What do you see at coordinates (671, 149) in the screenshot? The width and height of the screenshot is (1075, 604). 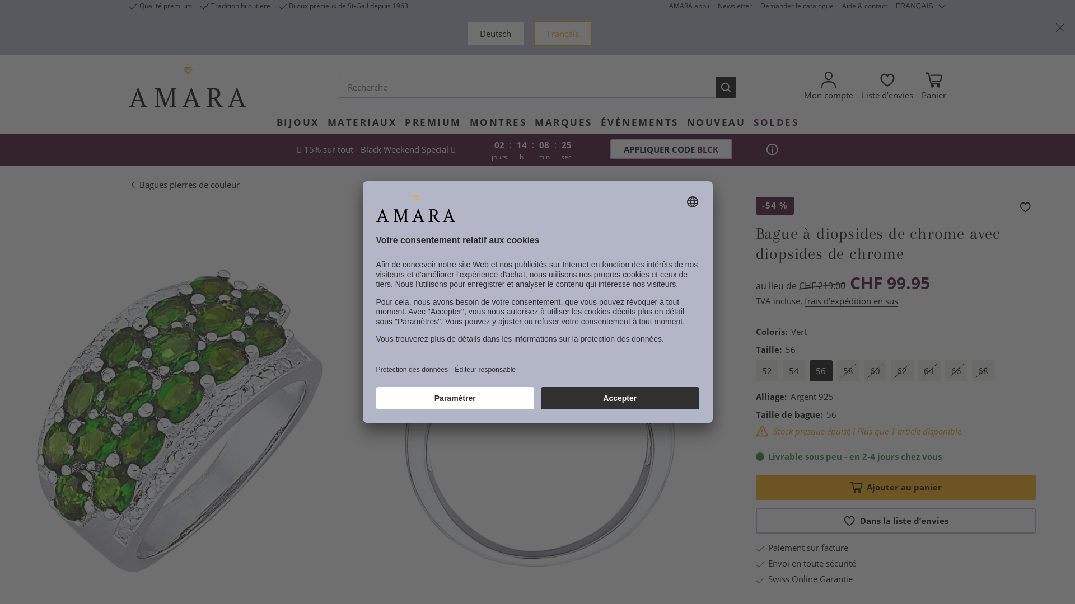 I see `APPLIQUER CODE 
BLCK` at bounding box center [671, 149].